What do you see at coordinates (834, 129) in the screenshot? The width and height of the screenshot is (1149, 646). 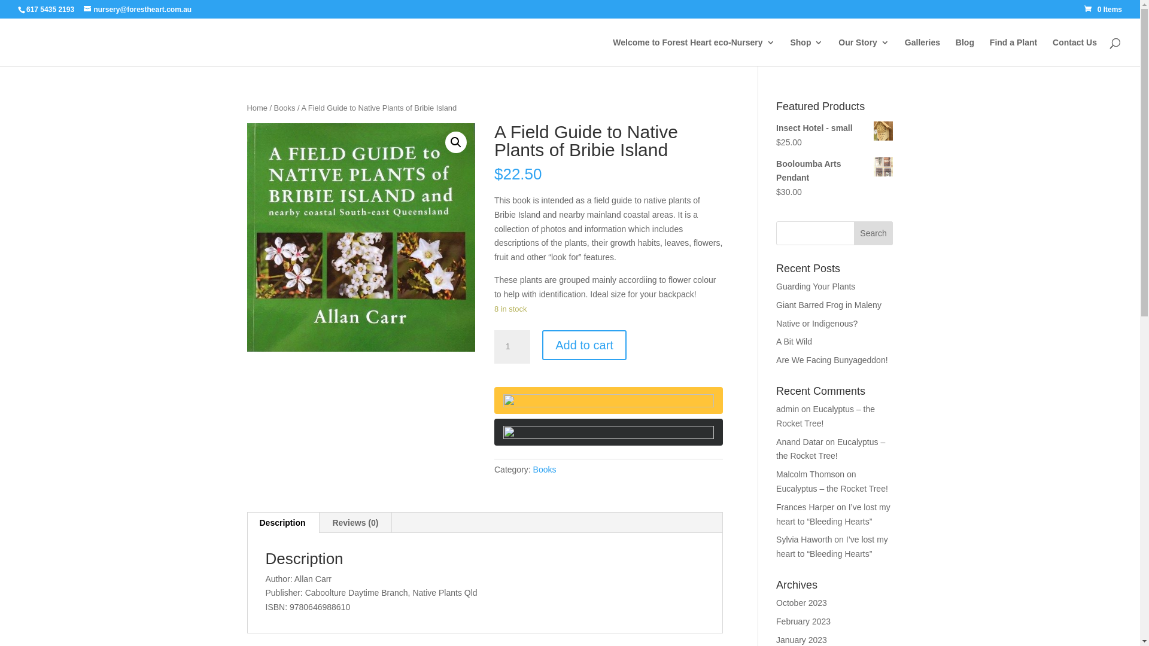 I see `Insect Hotel - small` at bounding box center [834, 129].